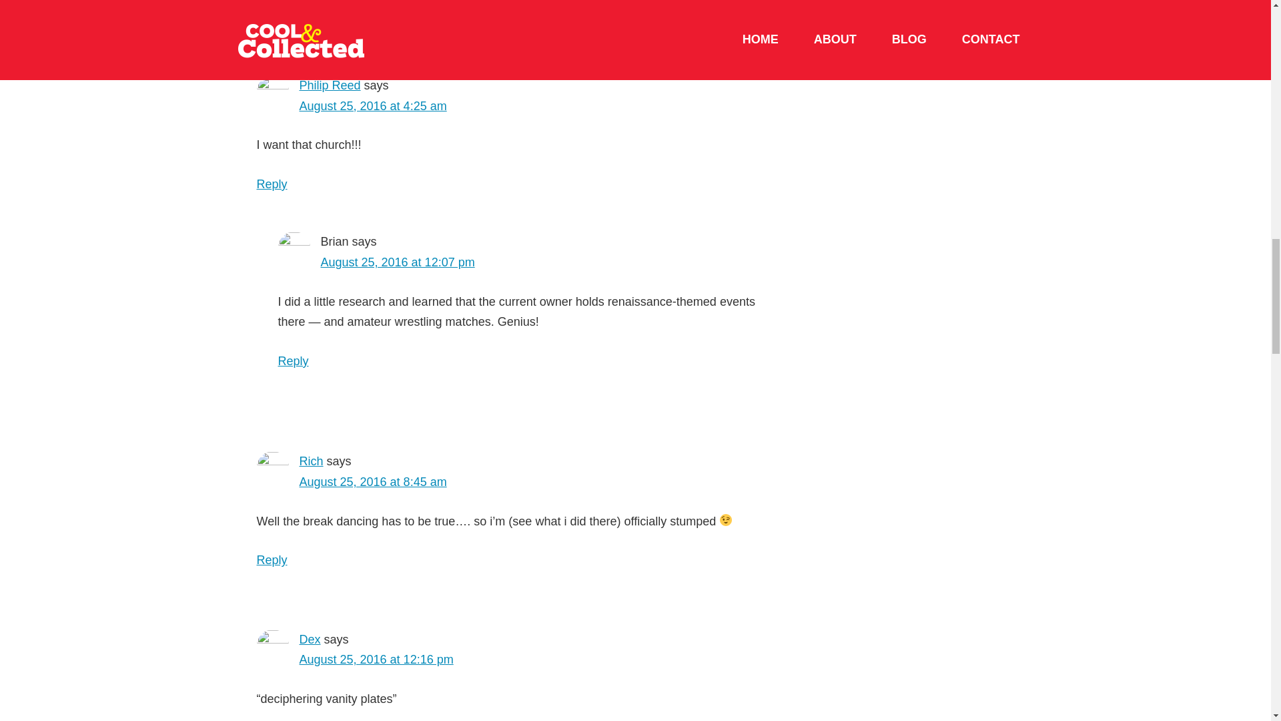 This screenshot has height=721, width=1281. Describe the element at coordinates (372, 482) in the screenshot. I see `August 25, 2016 at 8:45 am` at that location.